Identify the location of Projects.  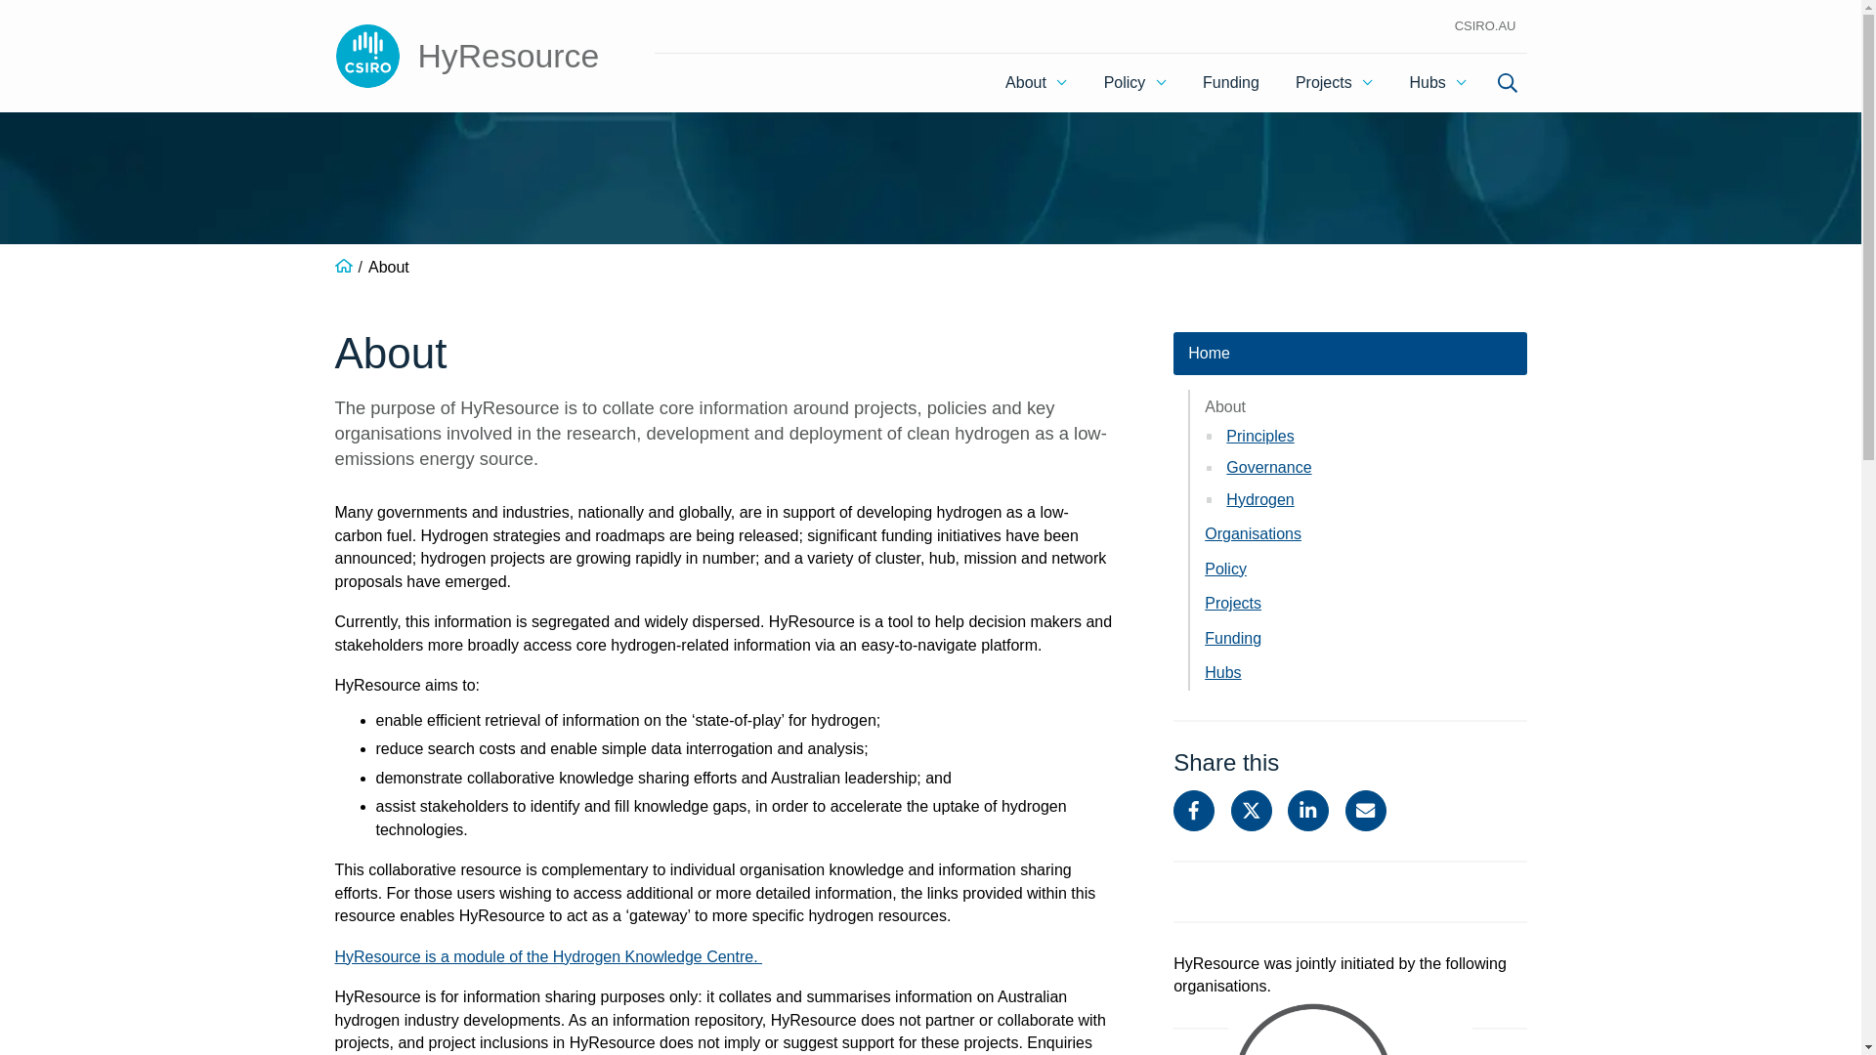
(1335, 82).